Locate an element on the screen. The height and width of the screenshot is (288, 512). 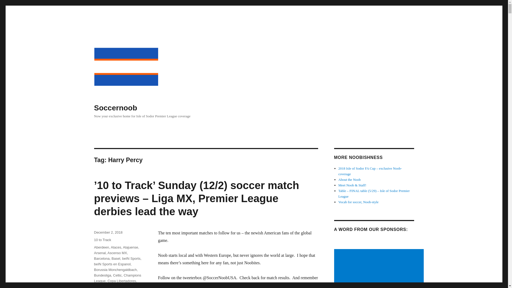
Barcelona is located at coordinates (101, 259).